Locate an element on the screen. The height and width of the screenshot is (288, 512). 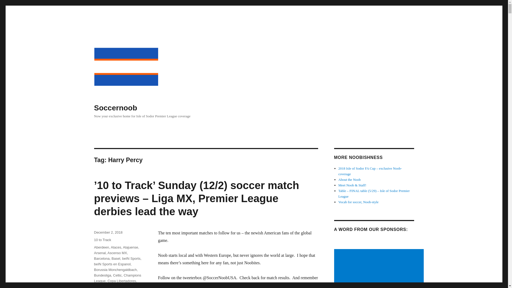
Barcelona is located at coordinates (101, 259).